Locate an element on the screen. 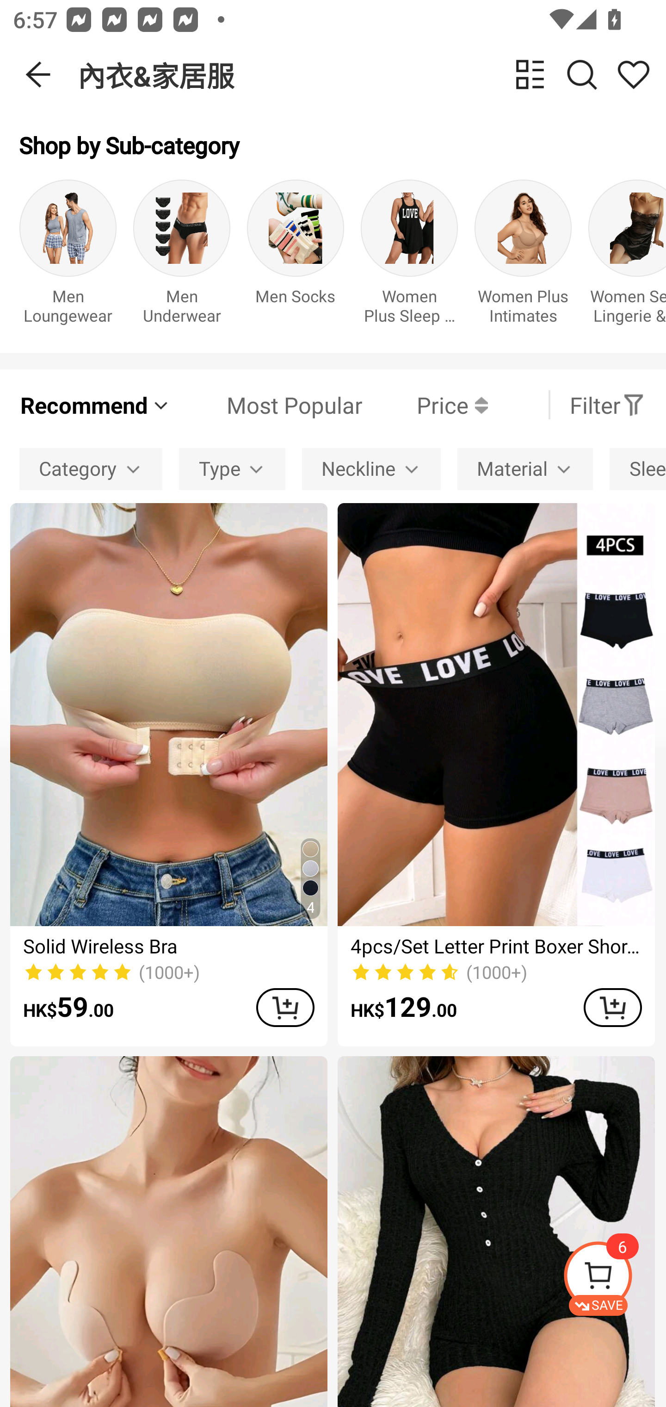 This screenshot has height=1407, width=666. Neckline is located at coordinates (371, 468).